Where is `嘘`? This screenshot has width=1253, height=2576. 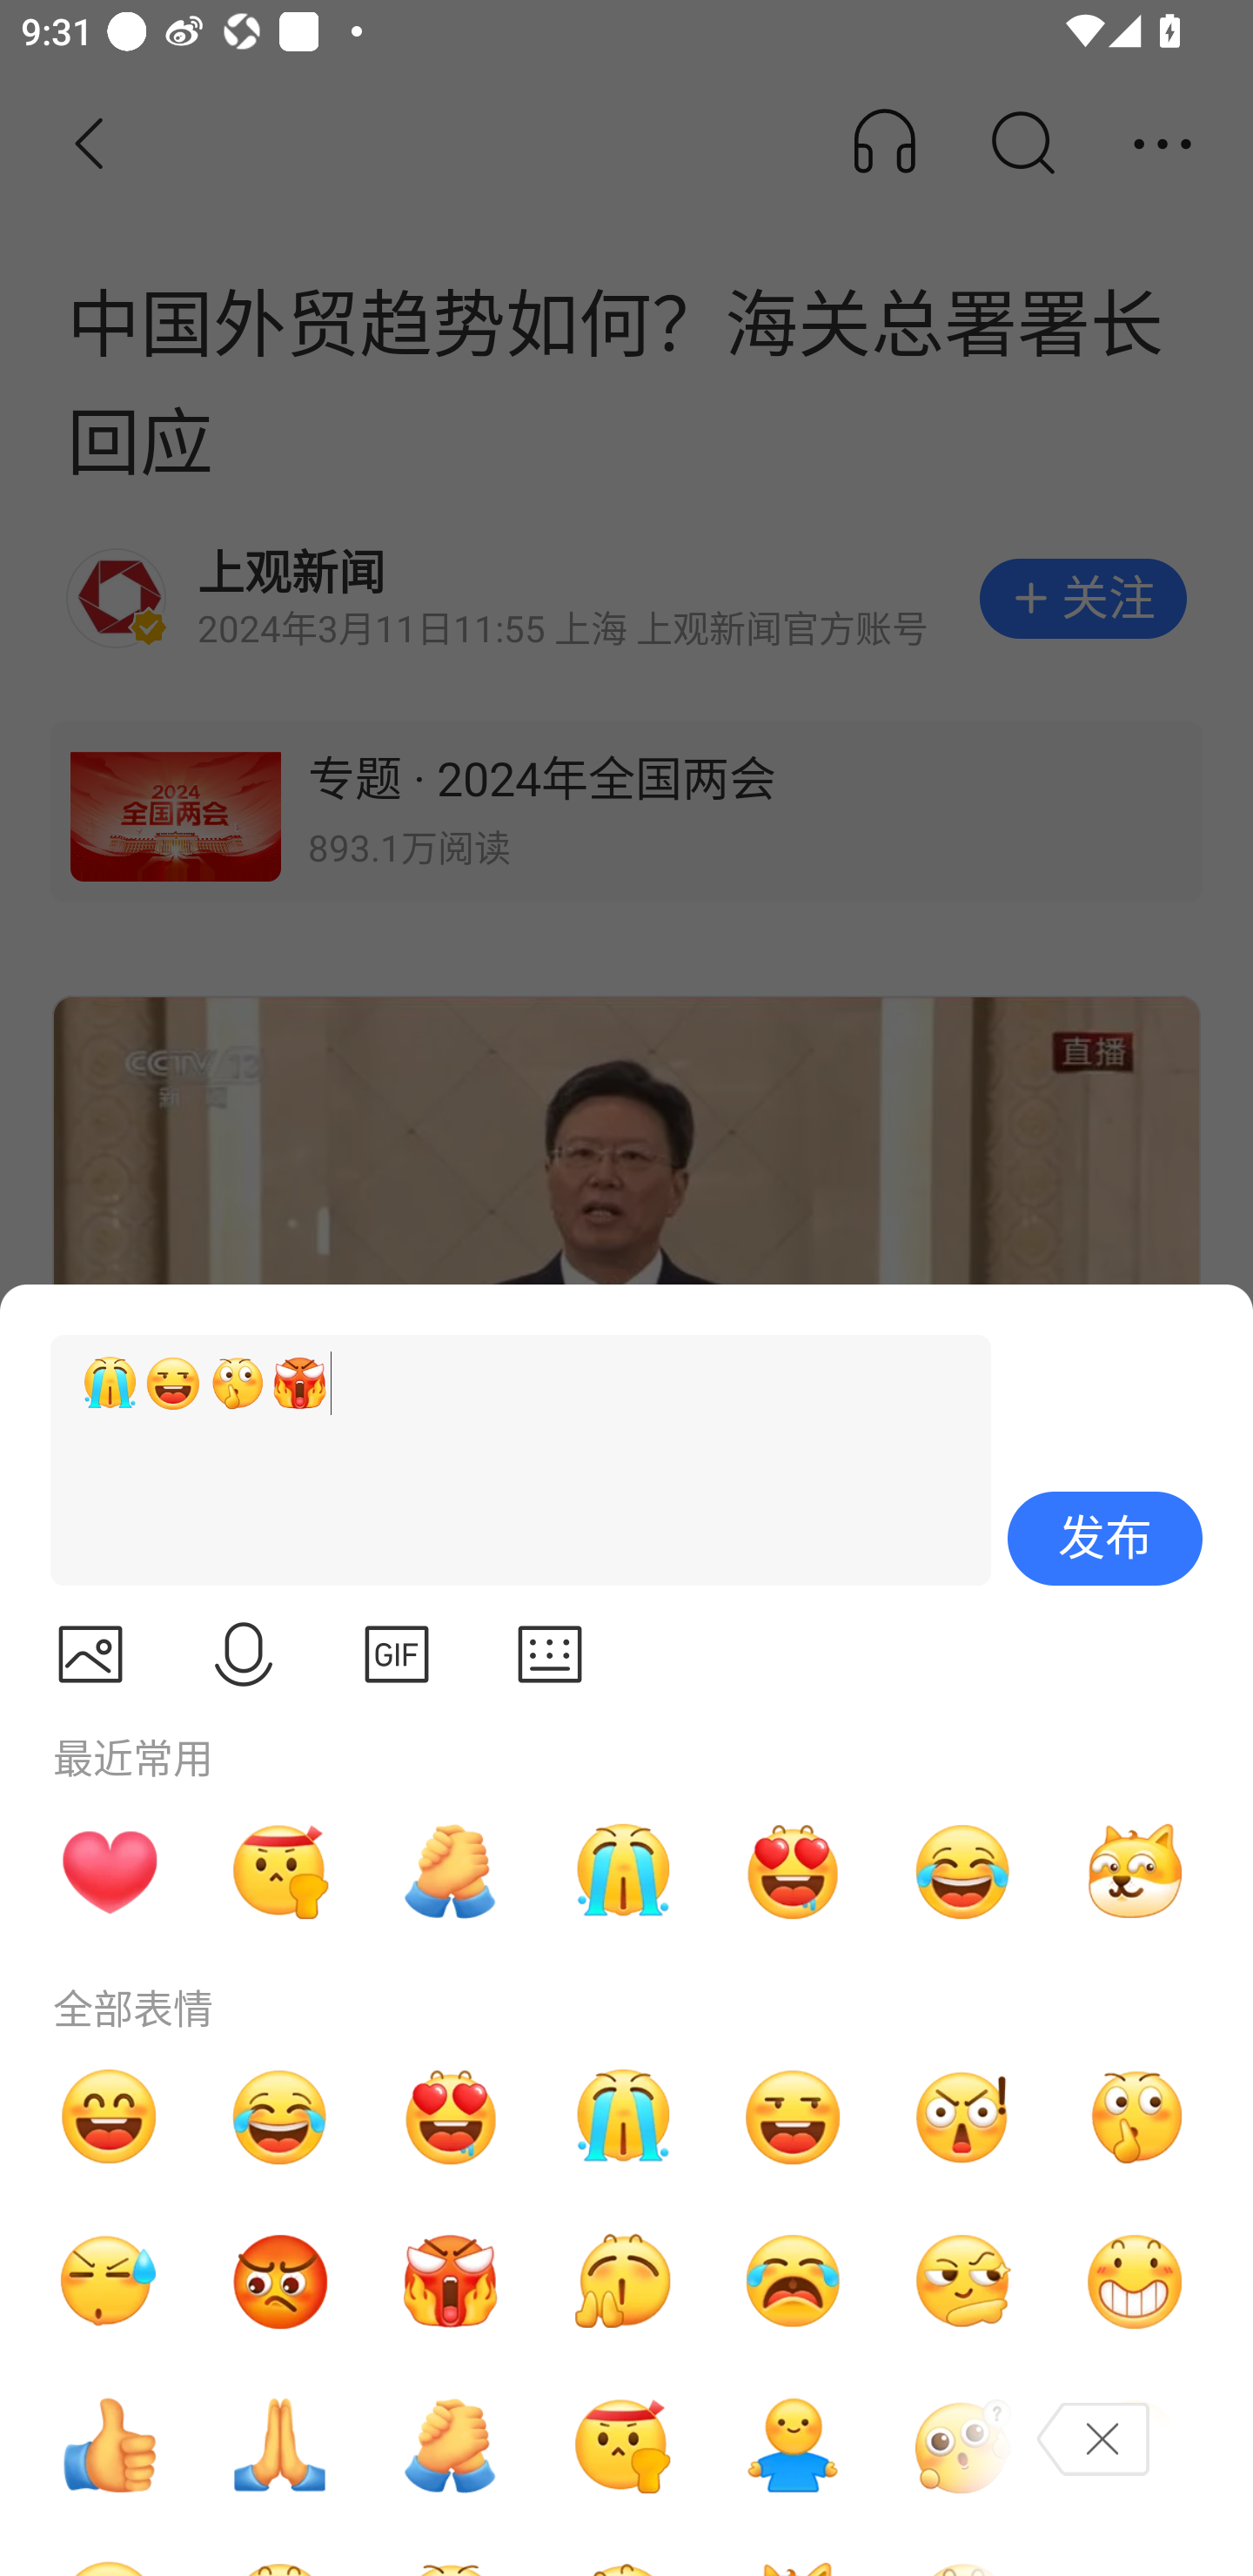
嘘 is located at coordinates (1135, 2116).